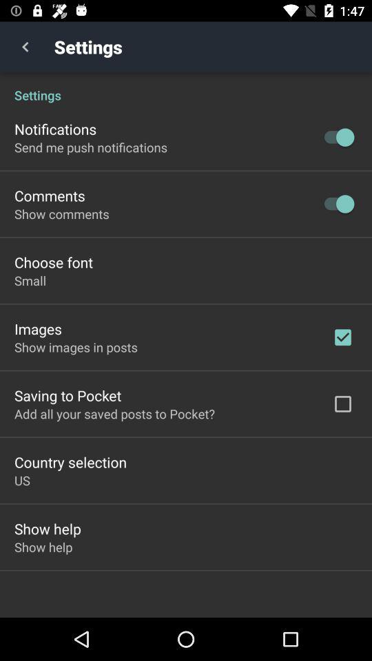  Describe the element at coordinates (54, 262) in the screenshot. I see `press icon above the small` at that location.